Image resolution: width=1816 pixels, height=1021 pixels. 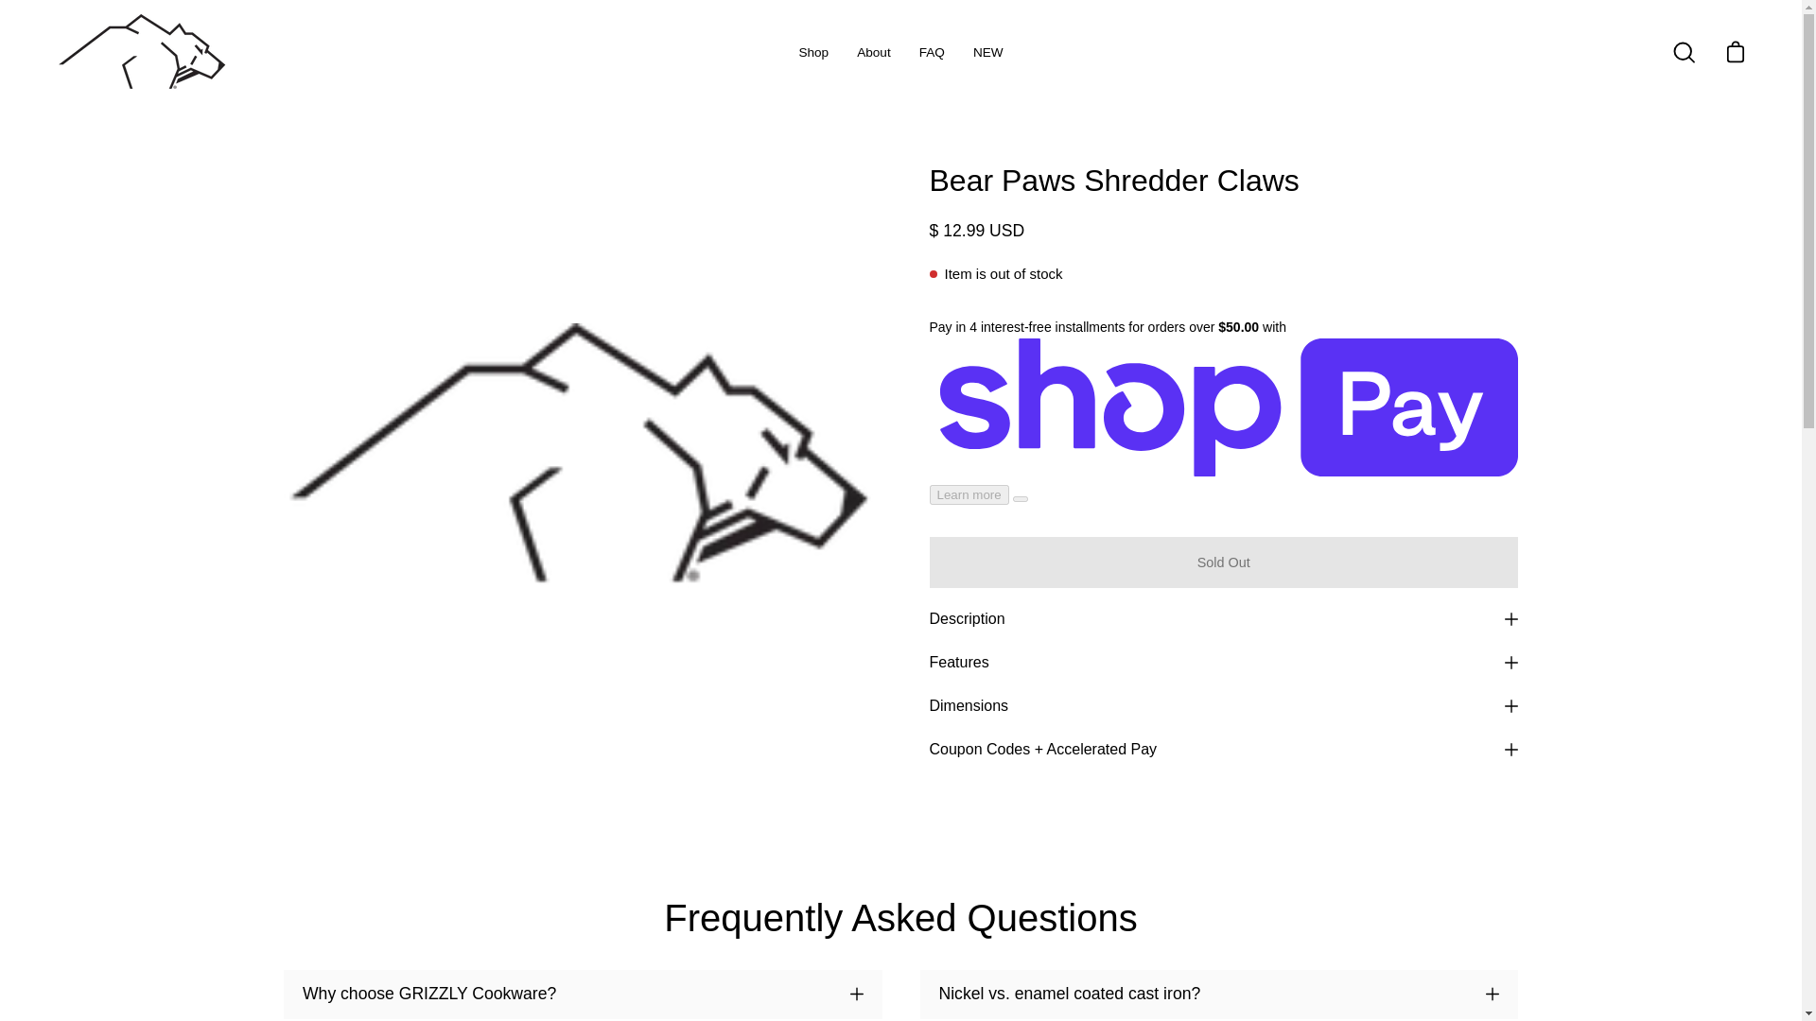 I want to click on Open search bar, so click(x=1684, y=52).